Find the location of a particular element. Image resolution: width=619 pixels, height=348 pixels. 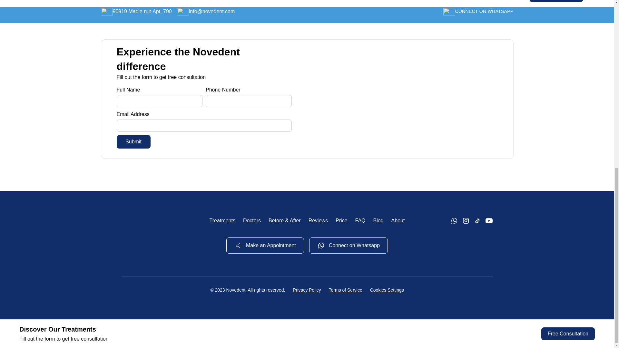

Submit is located at coordinates (133, 142).